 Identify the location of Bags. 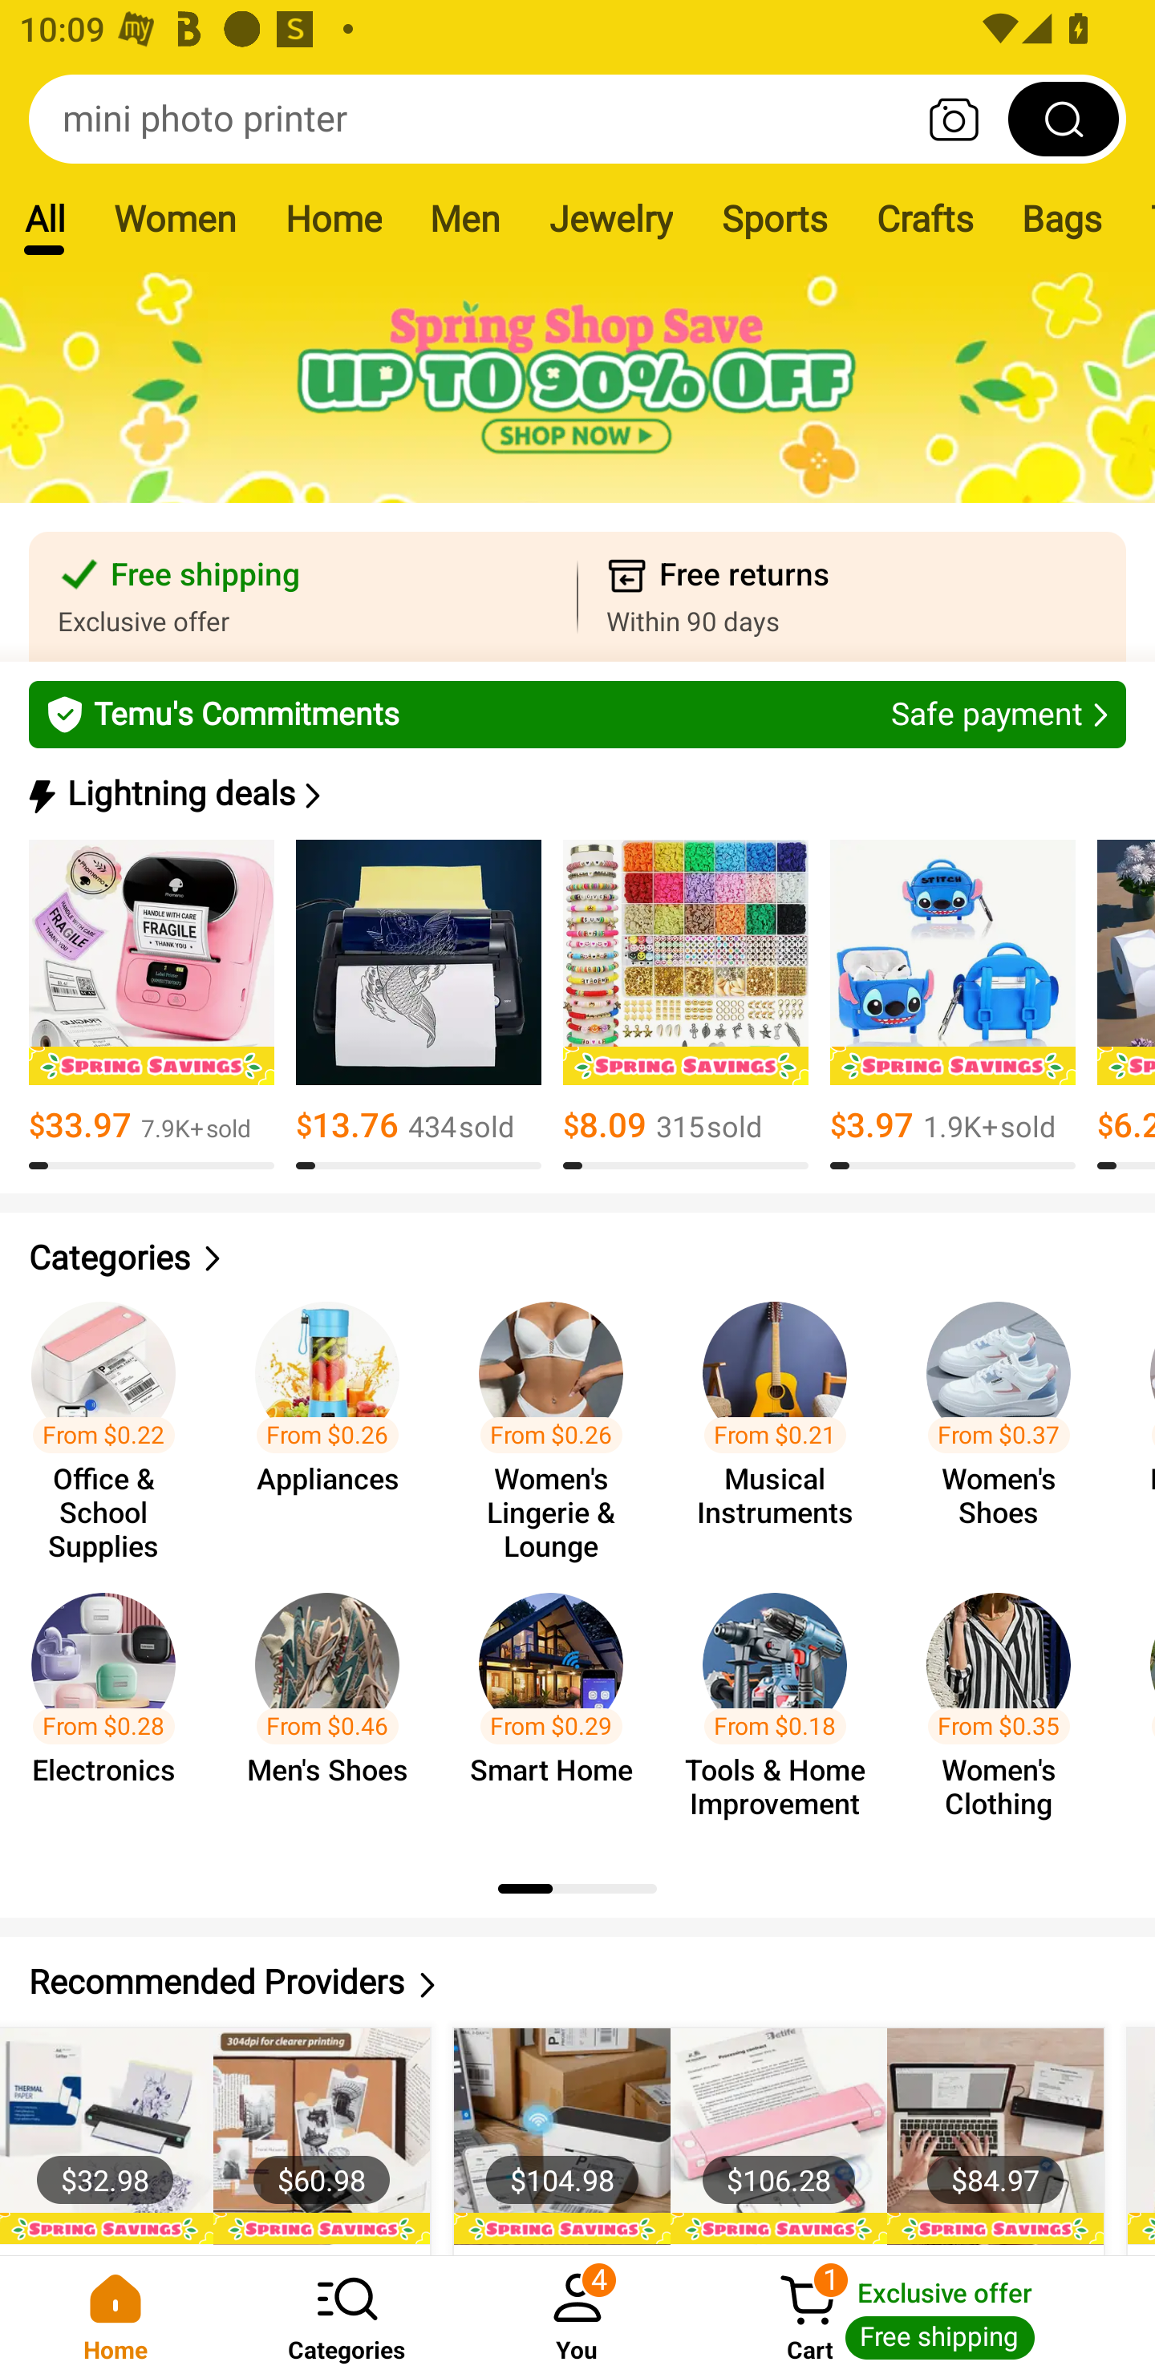
(1062, 218).